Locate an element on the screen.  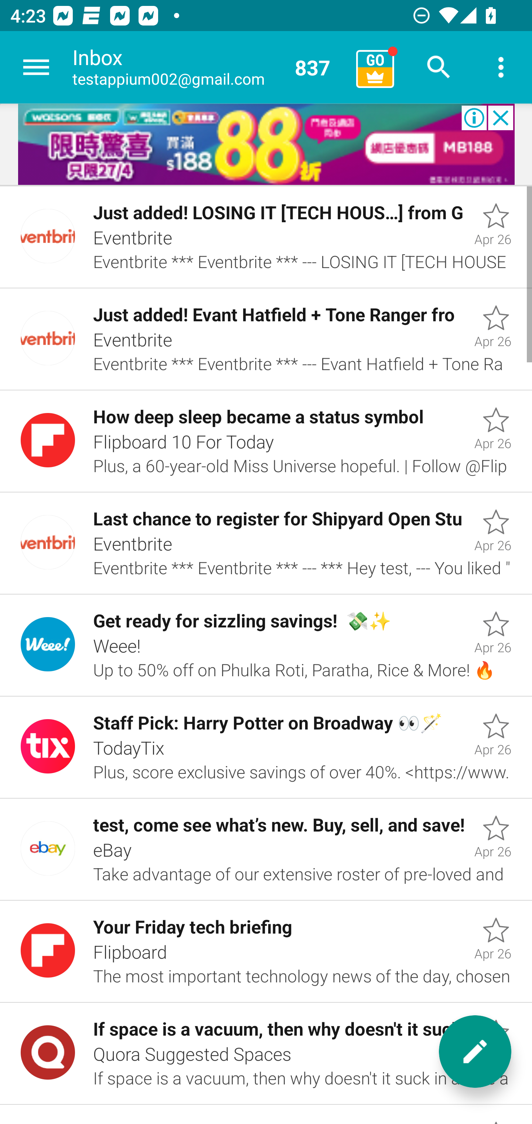
Search is located at coordinates (439, 67).